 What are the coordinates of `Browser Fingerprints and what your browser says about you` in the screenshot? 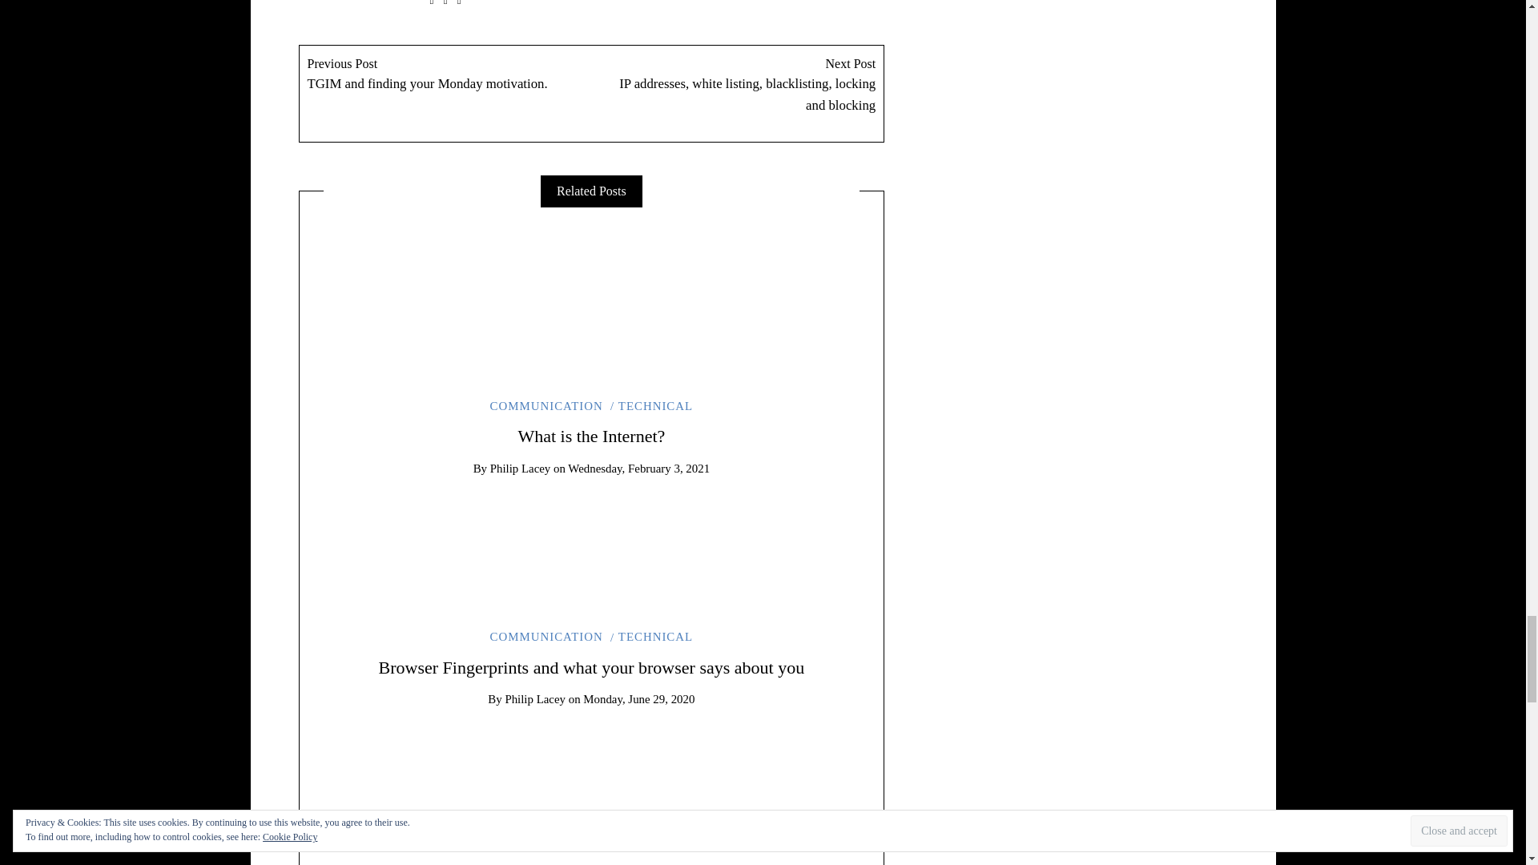 It's located at (590, 537).